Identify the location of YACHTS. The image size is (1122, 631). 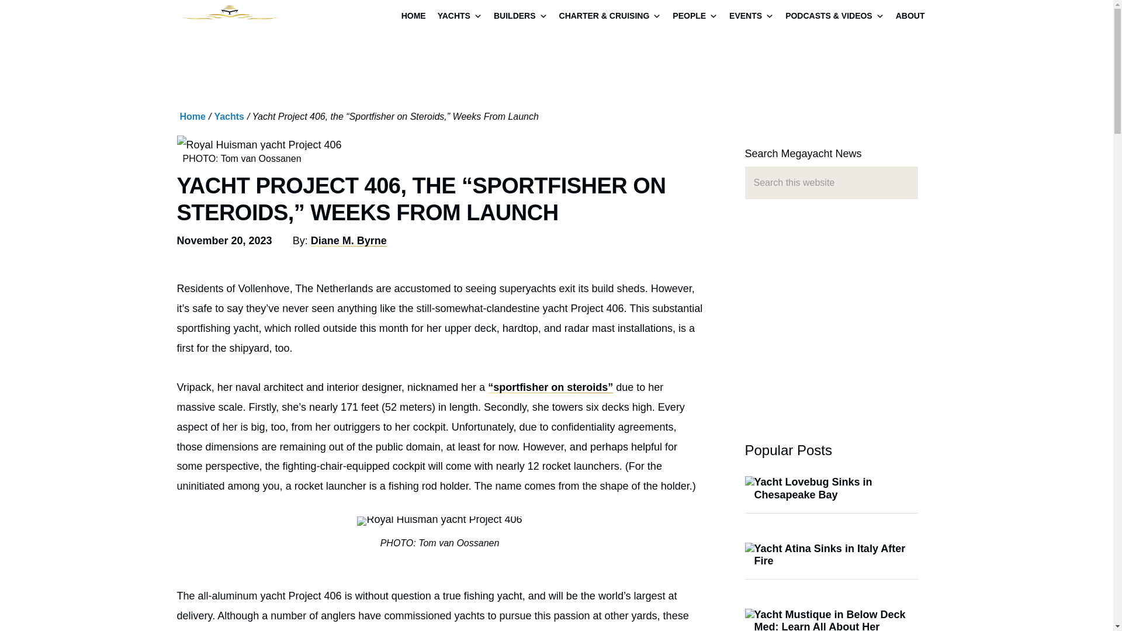
(460, 17).